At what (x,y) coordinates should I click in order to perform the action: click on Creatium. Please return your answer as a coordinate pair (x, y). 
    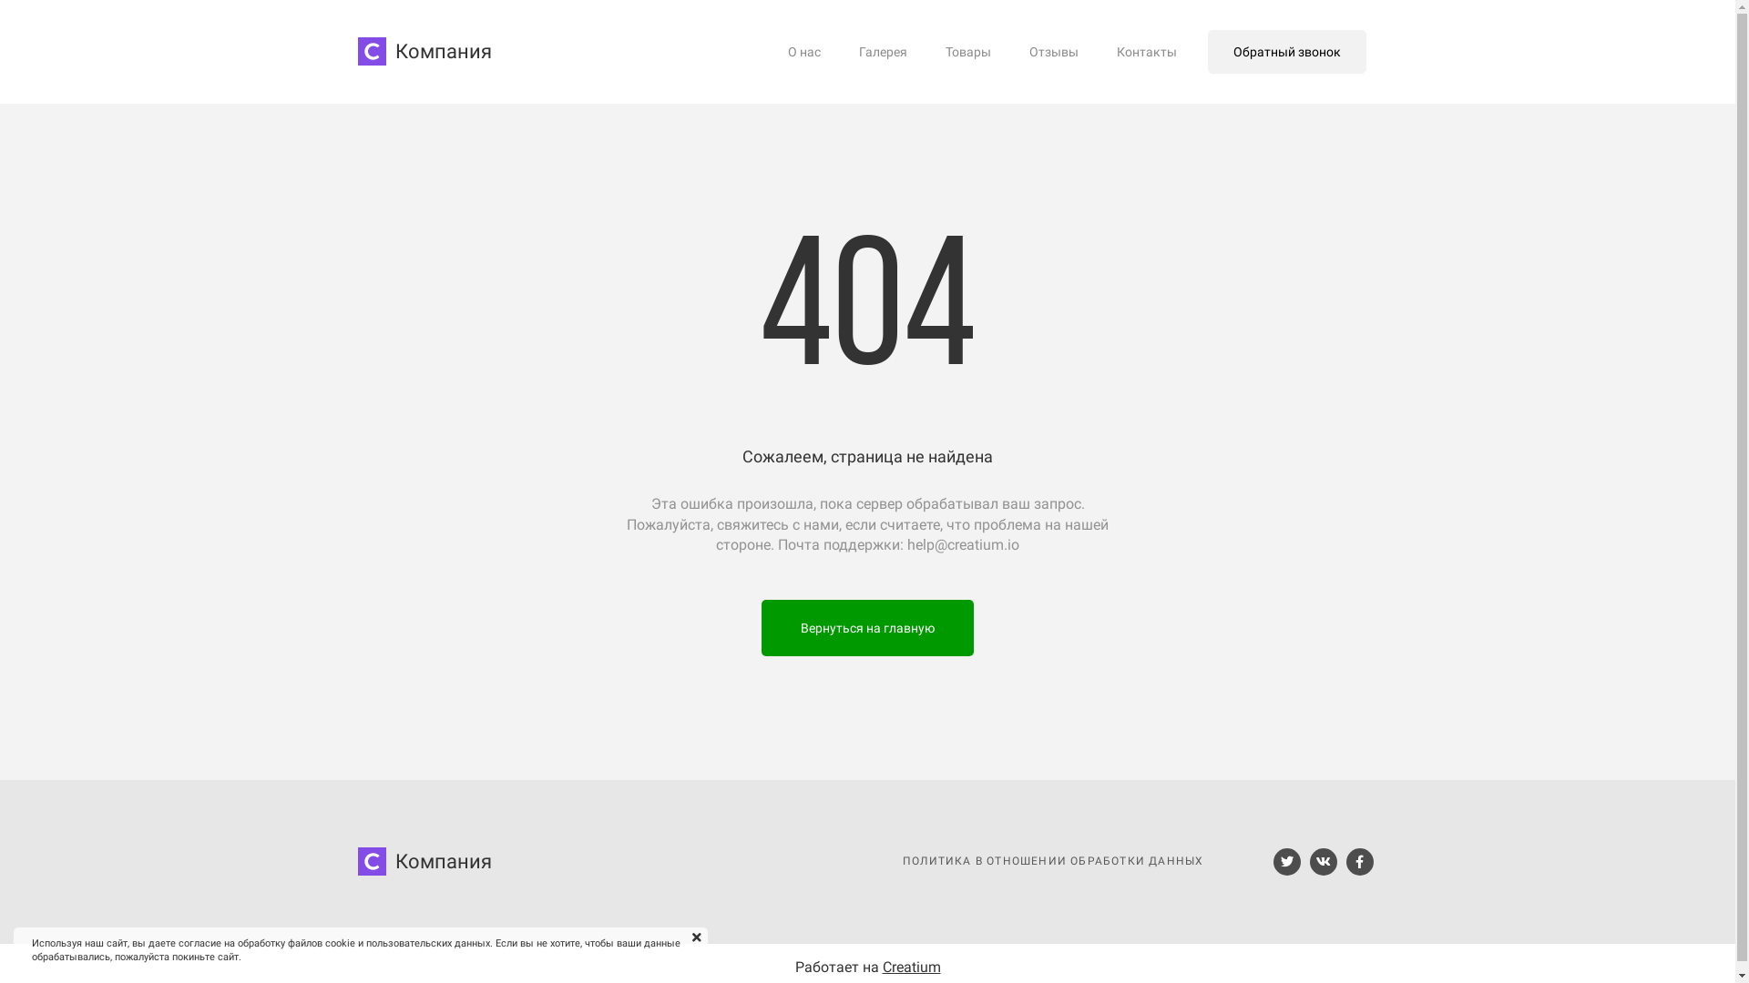
    Looking at the image, I should click on (911, 967).